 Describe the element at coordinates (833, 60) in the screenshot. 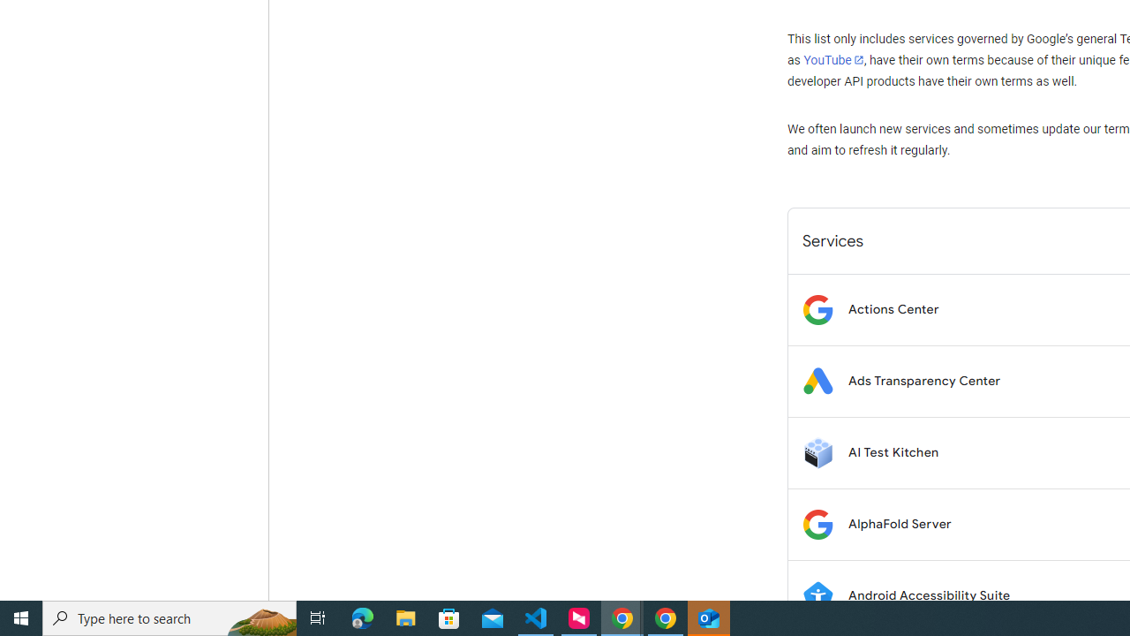

I see `YouTube` at that location.